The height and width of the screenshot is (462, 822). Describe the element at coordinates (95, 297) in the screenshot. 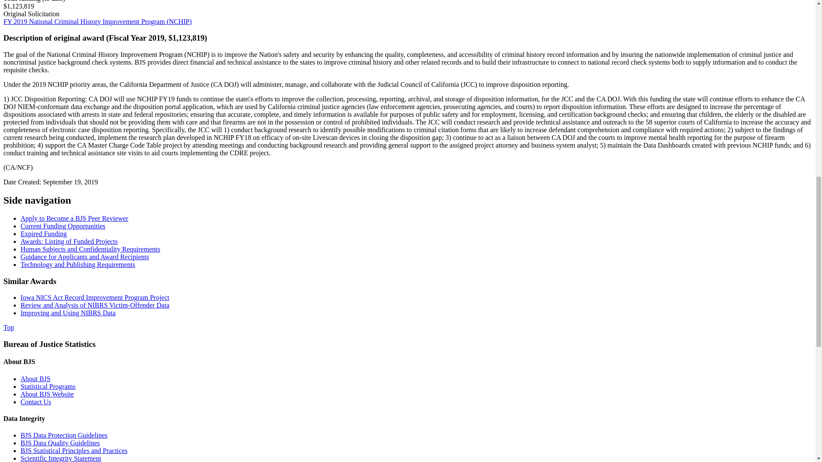

I see `Iowa NICS Act Record Improvement Program Project` at that location.